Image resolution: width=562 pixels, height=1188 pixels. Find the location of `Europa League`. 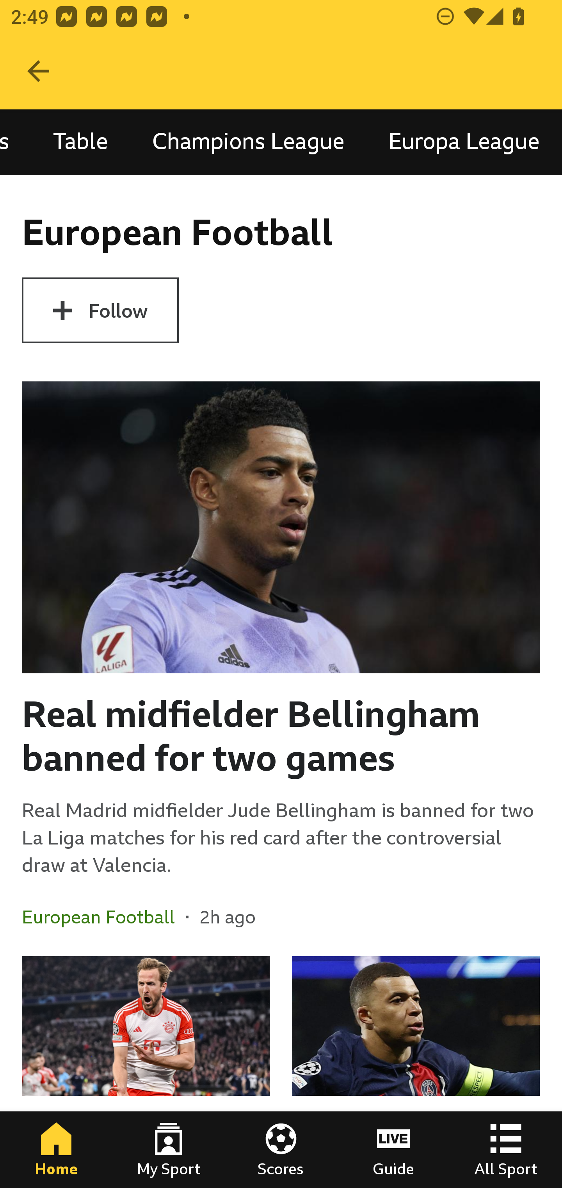

Europa League is located at coordinates (464, 141).